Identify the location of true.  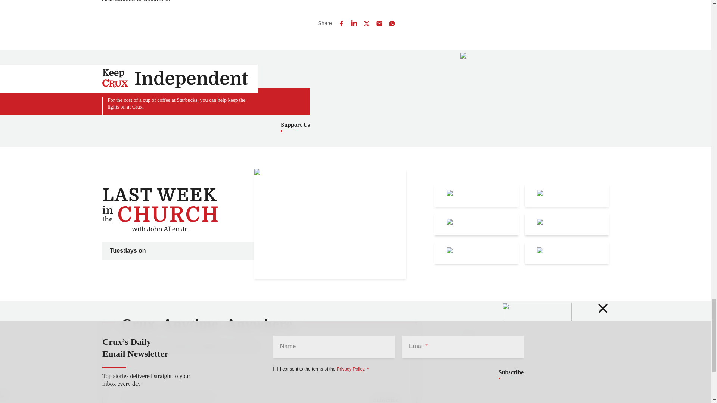
(123, 397).